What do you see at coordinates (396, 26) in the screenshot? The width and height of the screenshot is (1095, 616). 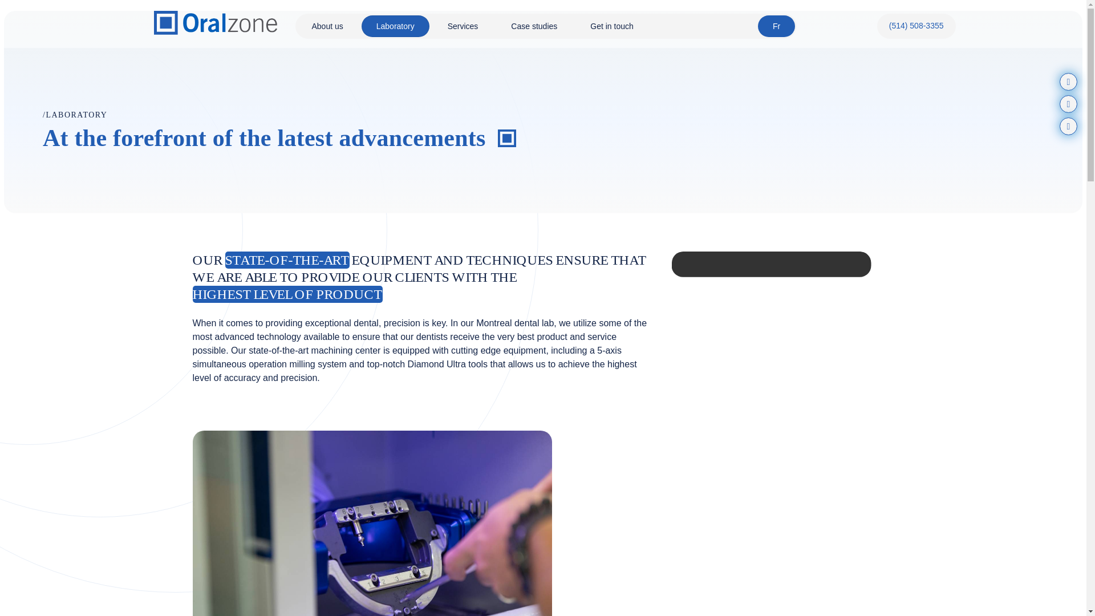 I see `Laboratory` at bounding box center [396, 26].